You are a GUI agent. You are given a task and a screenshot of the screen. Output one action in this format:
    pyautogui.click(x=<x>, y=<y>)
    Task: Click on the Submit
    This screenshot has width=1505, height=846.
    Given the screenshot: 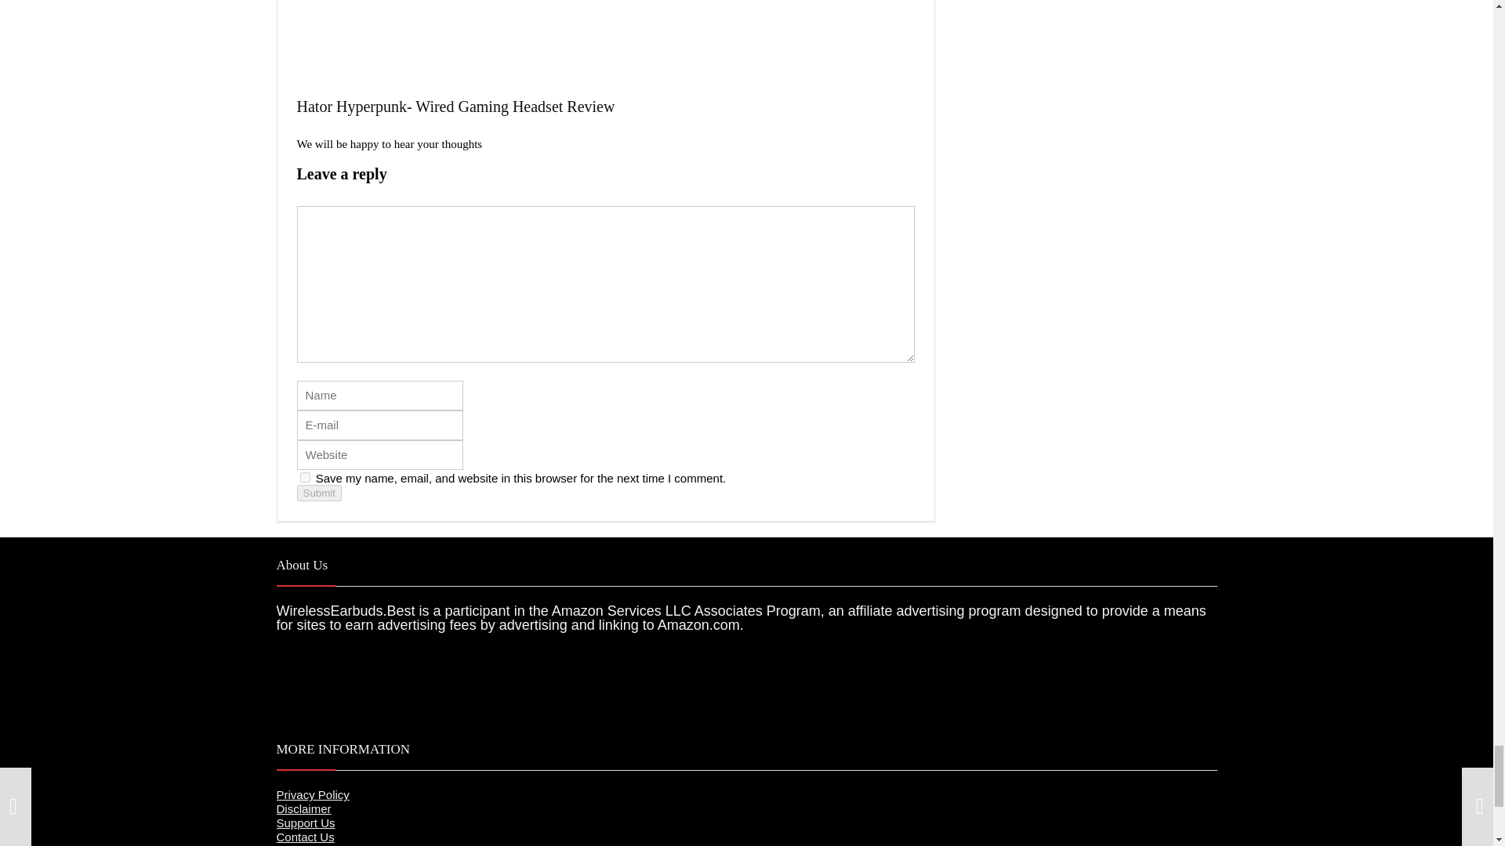 What is the action you would take?
    pyautogui.click(x=318, y=493)
    